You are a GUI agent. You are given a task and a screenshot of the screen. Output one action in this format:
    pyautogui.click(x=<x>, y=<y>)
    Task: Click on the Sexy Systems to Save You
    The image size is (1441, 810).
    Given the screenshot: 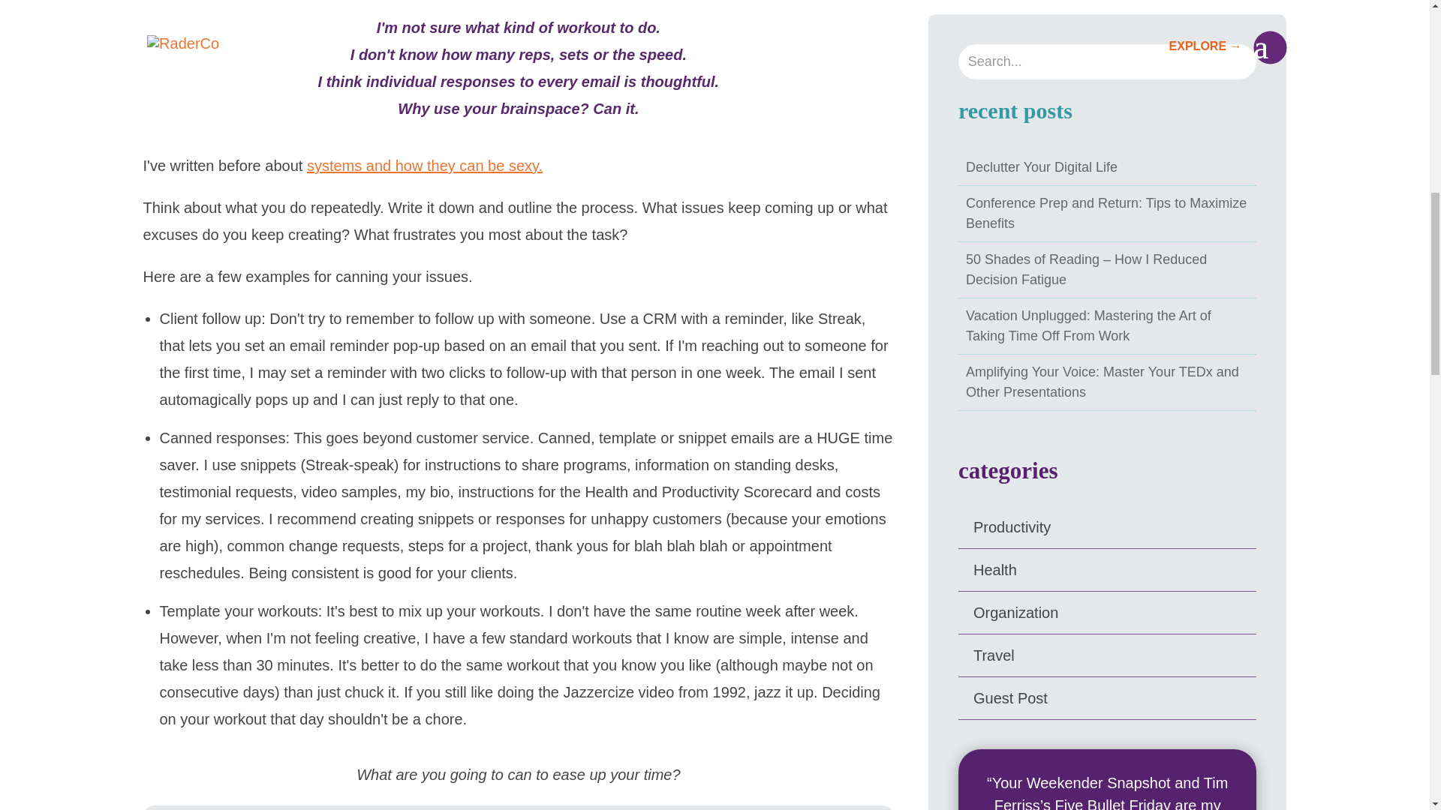 What is the action you would take?
    pyautogui.click(x=425, y=165)
    